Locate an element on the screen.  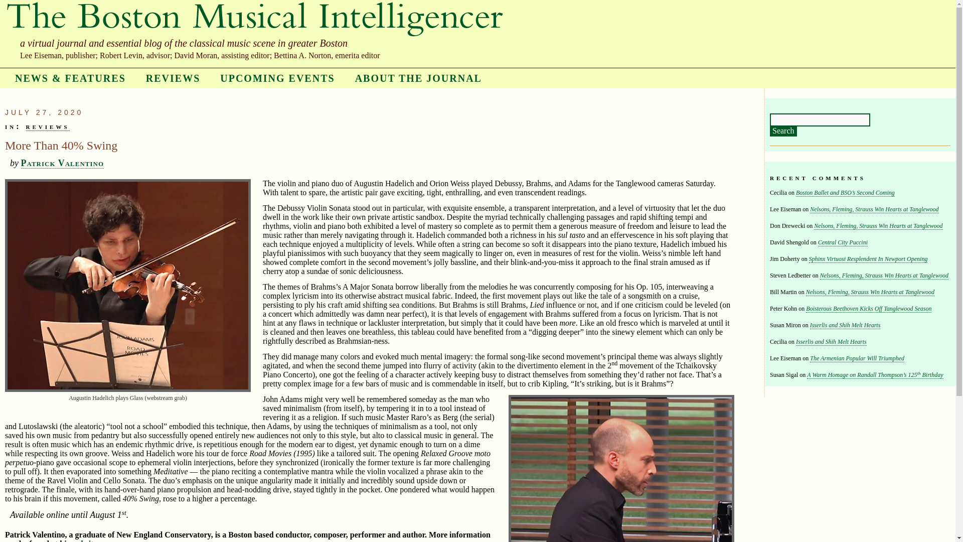
Nelsons, Fleming, Strauss Win Hearts at Tanglewood is located at coordinates (870, 292).